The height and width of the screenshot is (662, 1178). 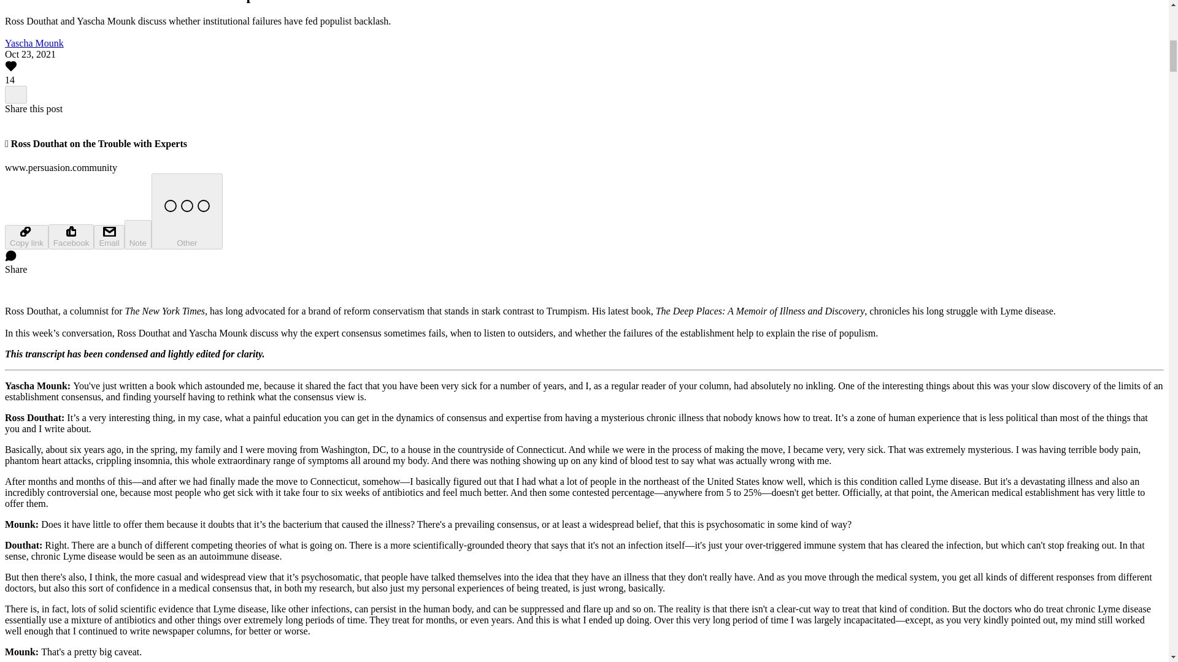 What do you see at coordinates (109, 237) in the screenshot?
I see `Email` at bounding box center [109, 237].